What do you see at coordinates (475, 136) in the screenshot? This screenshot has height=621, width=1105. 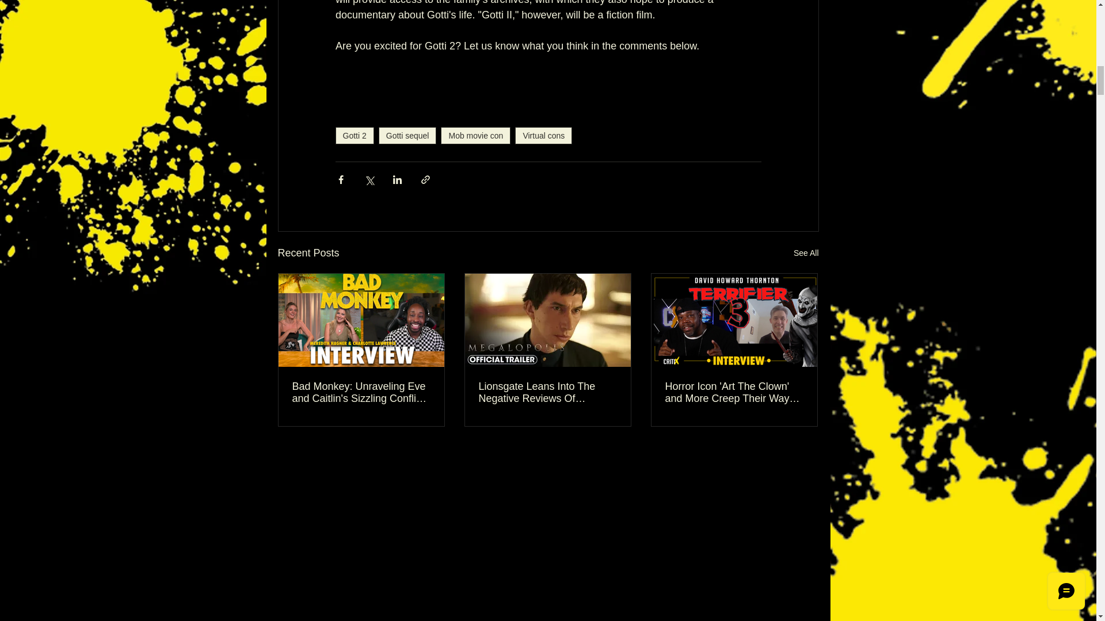 I see `Mob movie con` at bounding box center [475, 136].